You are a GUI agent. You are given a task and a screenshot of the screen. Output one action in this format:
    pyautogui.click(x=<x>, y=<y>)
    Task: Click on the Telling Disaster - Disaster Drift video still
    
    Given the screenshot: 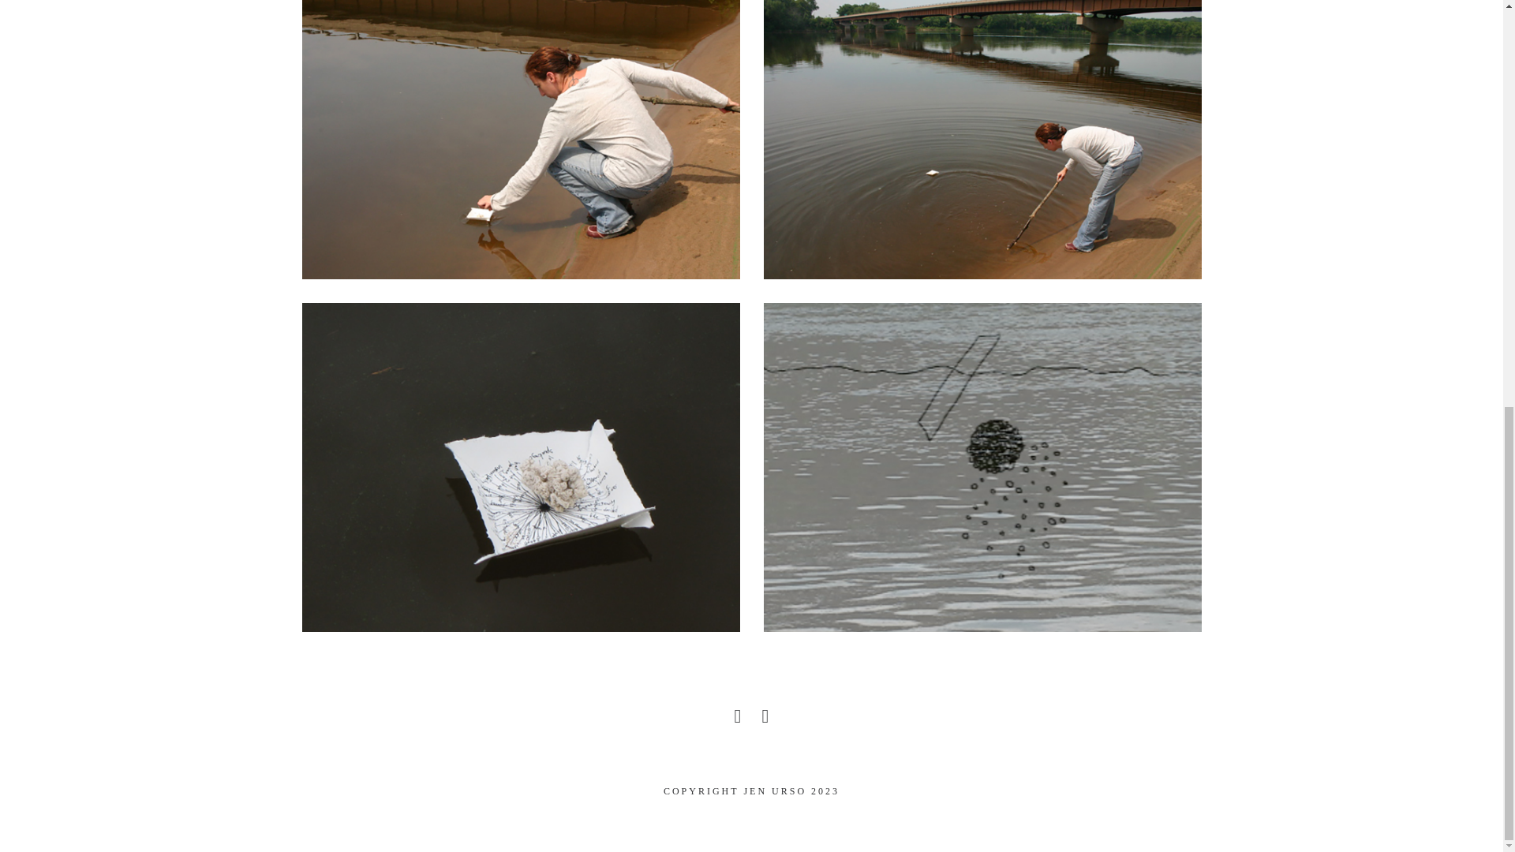 What is the action you would take?
    pyautogui.click(x=982, y=467)
    